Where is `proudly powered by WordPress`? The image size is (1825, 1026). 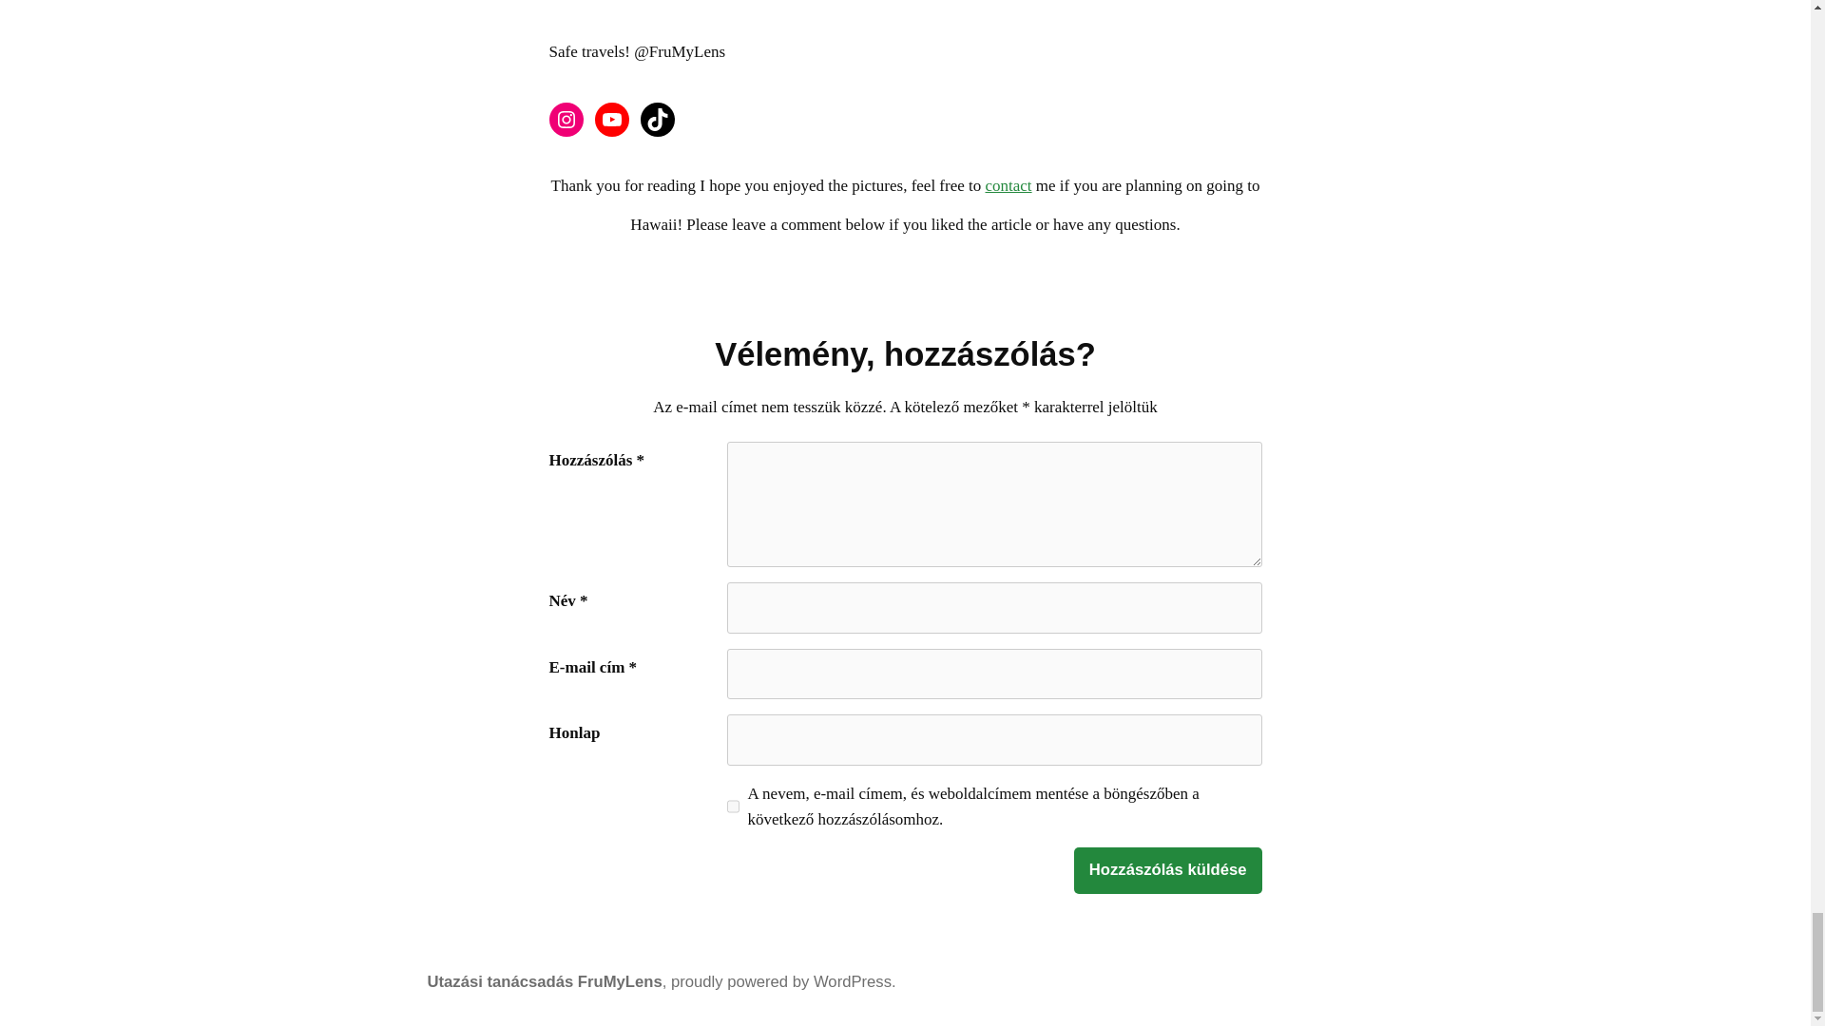
proudly powered by WordPress is located at coordinates (781, 981).